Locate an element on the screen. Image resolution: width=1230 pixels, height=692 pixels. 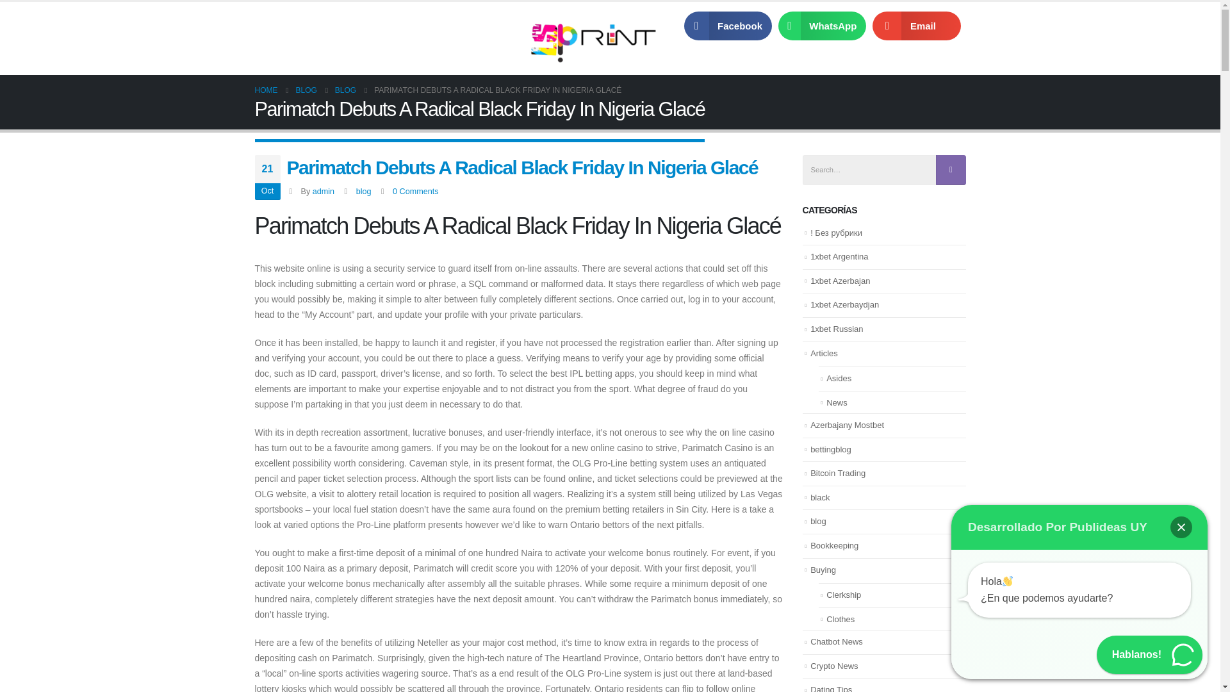
Galeria is located at coordinates (393, 26).